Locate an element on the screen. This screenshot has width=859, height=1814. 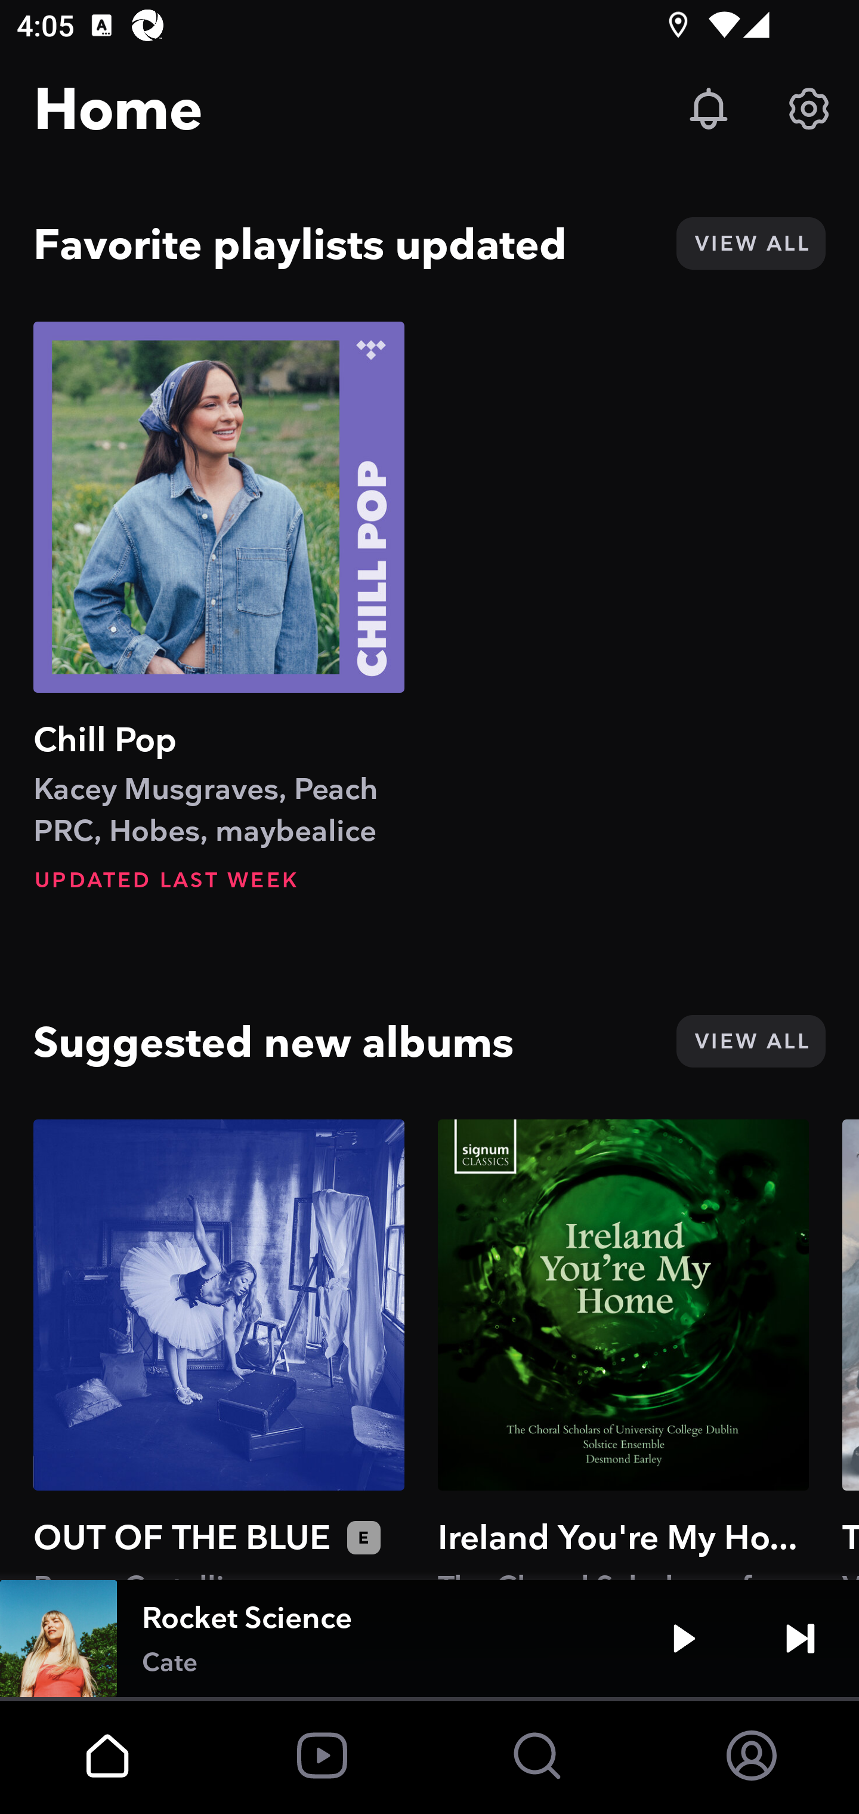
Updates is located at coordinates (709, 109).